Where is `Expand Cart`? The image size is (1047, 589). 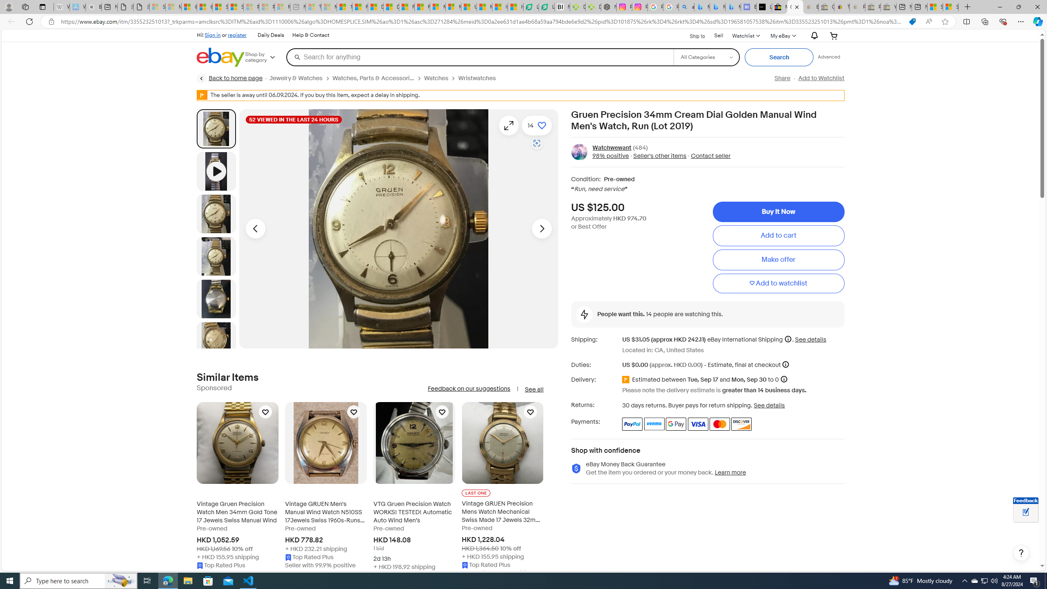 Expand Cart is located at coordinates (834, 35).